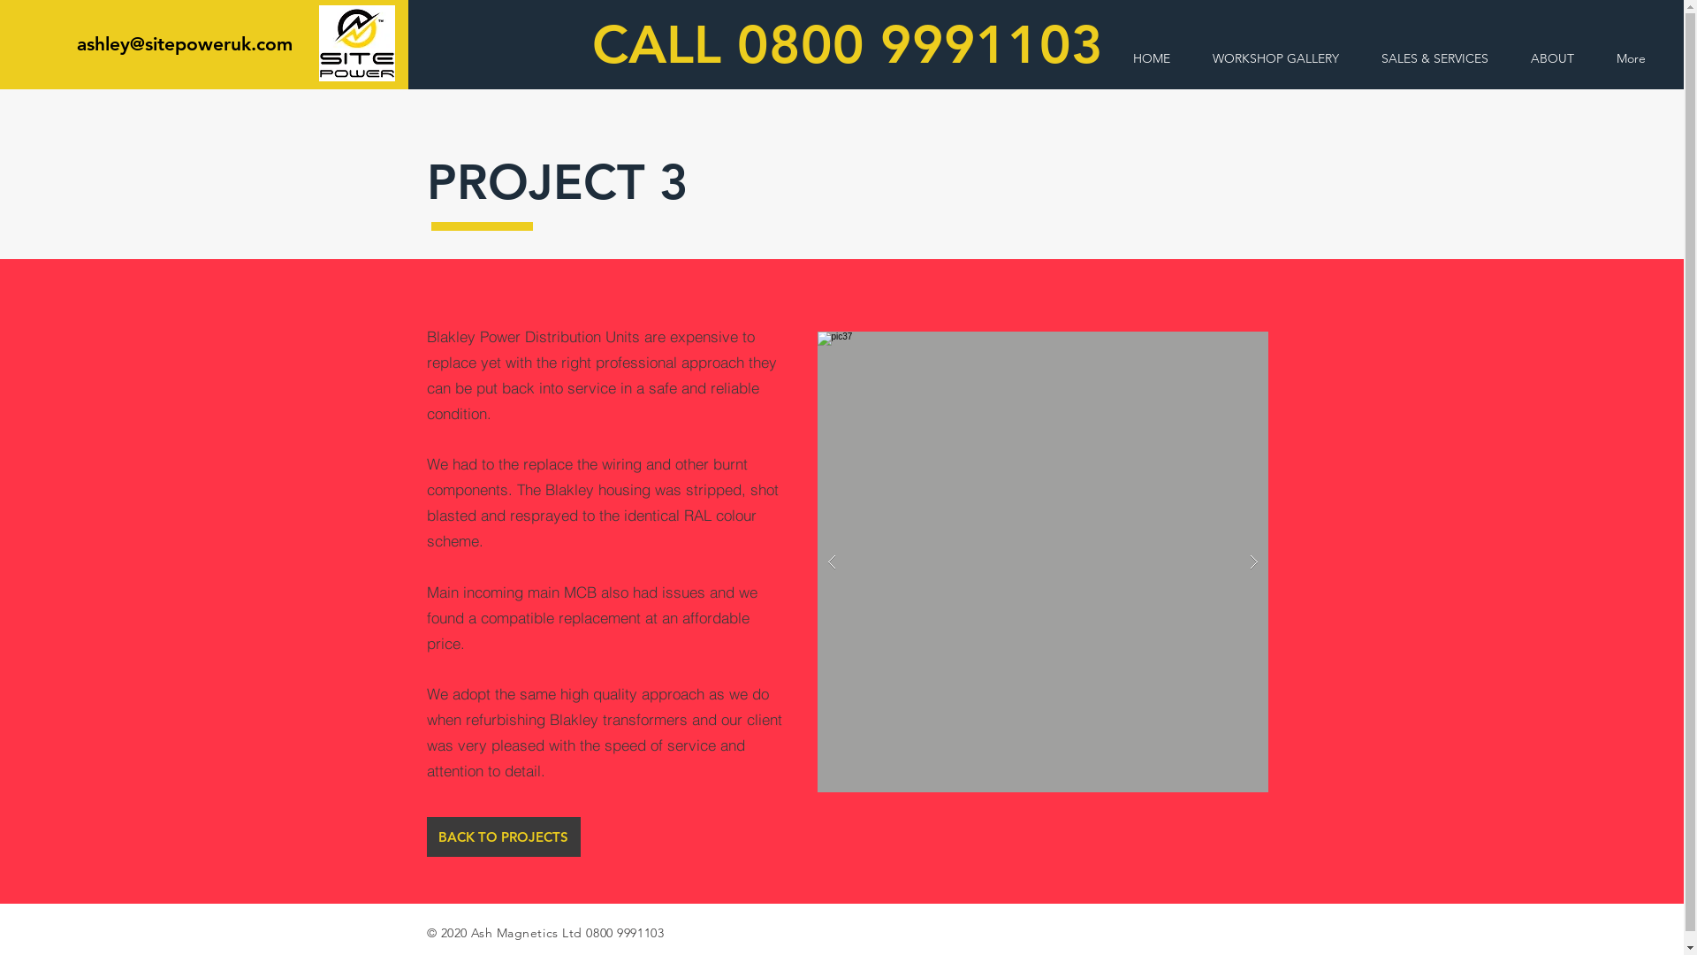  I want to click on SALES & SERVICES, so click(1435, 58).